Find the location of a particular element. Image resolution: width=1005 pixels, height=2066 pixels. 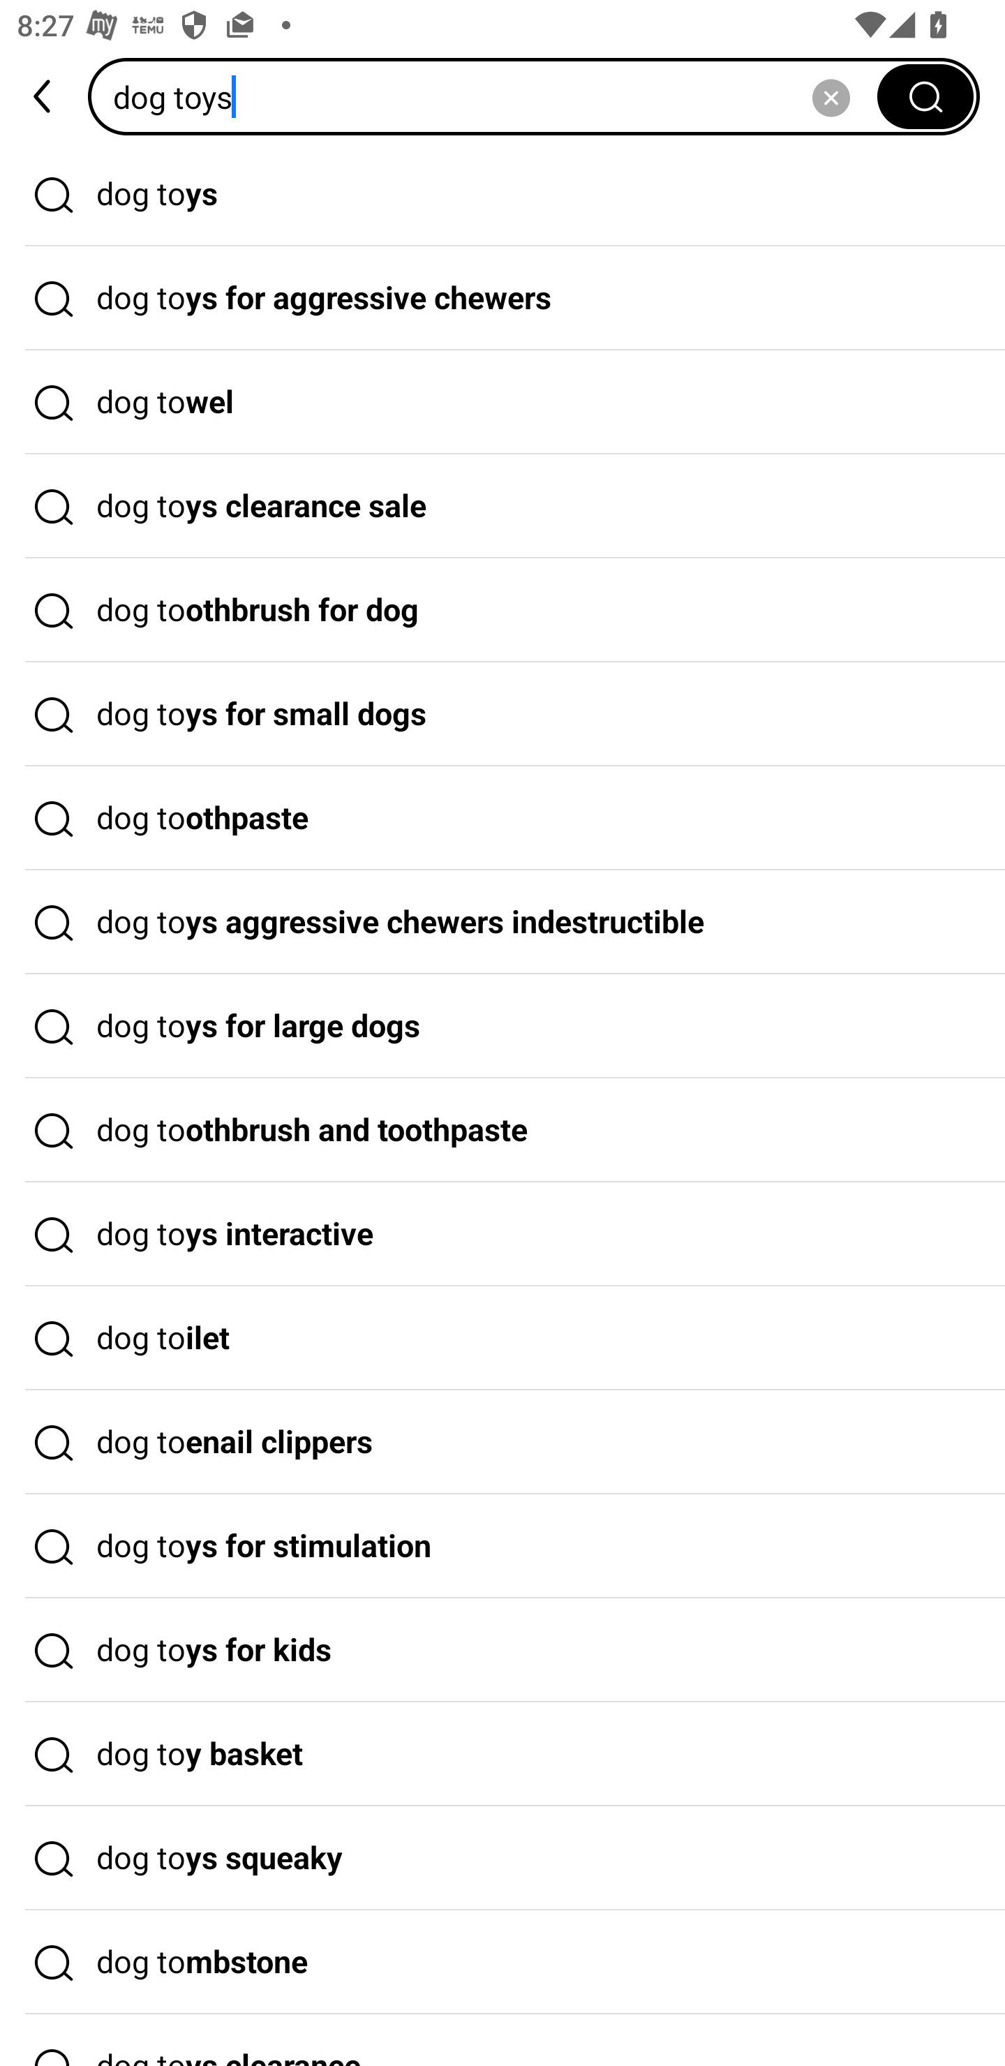

Delete search history is located at coordinates (831, 96).